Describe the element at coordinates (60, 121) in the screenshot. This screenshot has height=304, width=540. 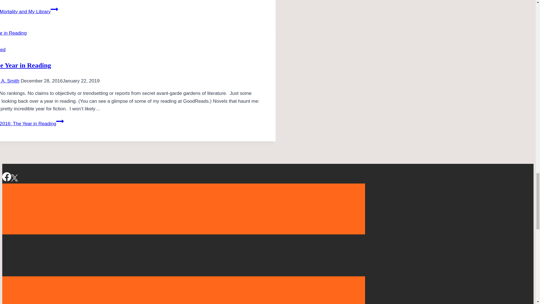
I see `Continue` at that location.